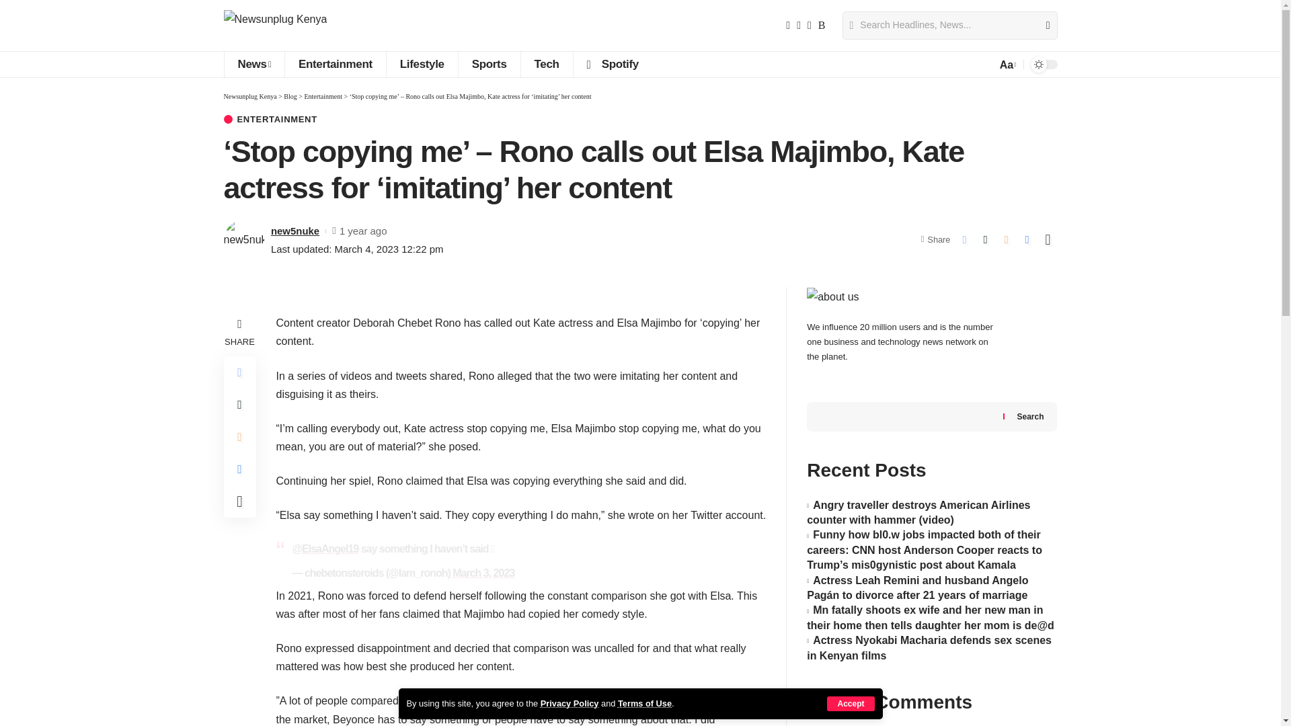 This screenshot has height=726, width=1291. I want to click on Go to the Entertainment Category archives., so click(323, 97).